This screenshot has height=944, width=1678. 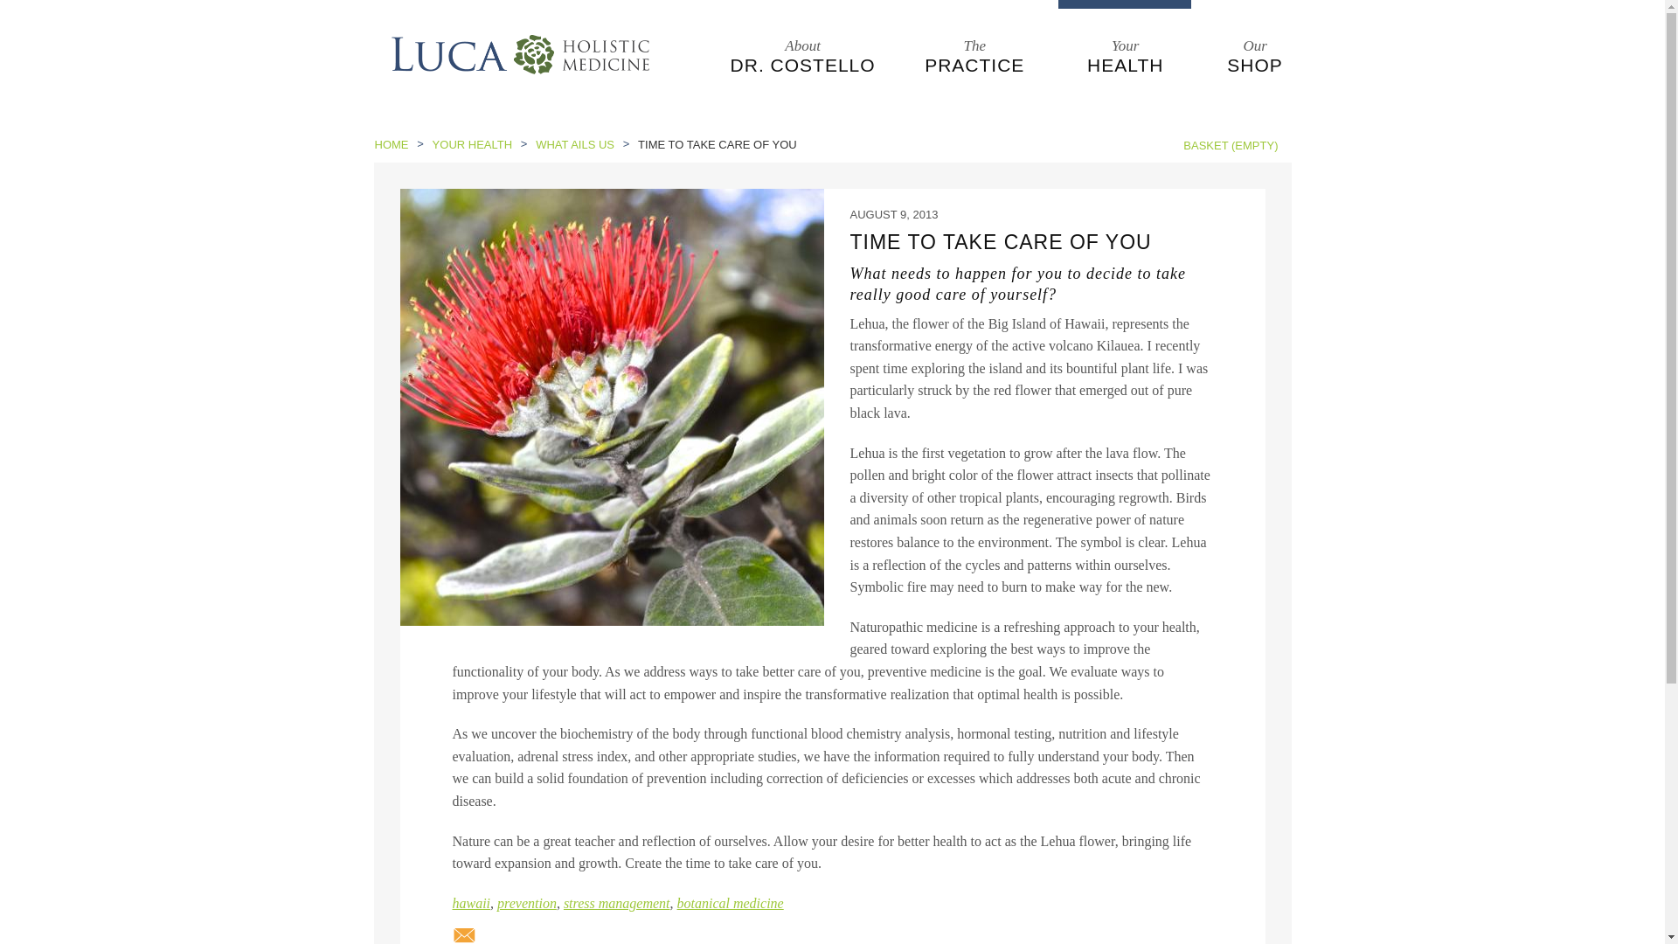 I want to click on HOME, so click(x=472, y=903).